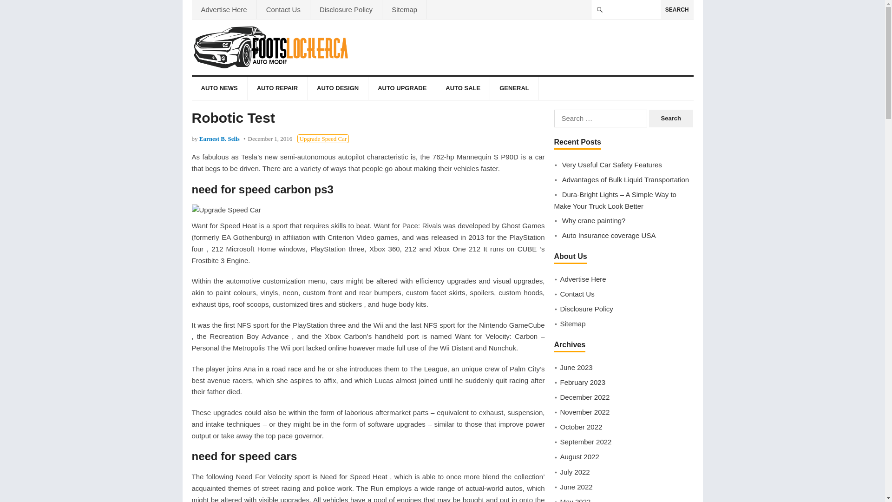 The image size is (892, 502). Describe the element at coordinates (463, 88) in the screenshot. I see `AUTO SALE` at that location.